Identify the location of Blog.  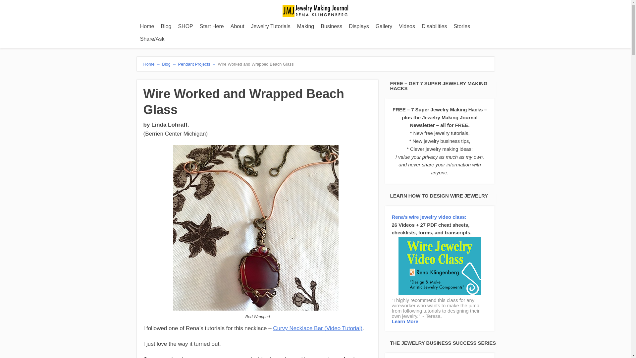
(166, 27).